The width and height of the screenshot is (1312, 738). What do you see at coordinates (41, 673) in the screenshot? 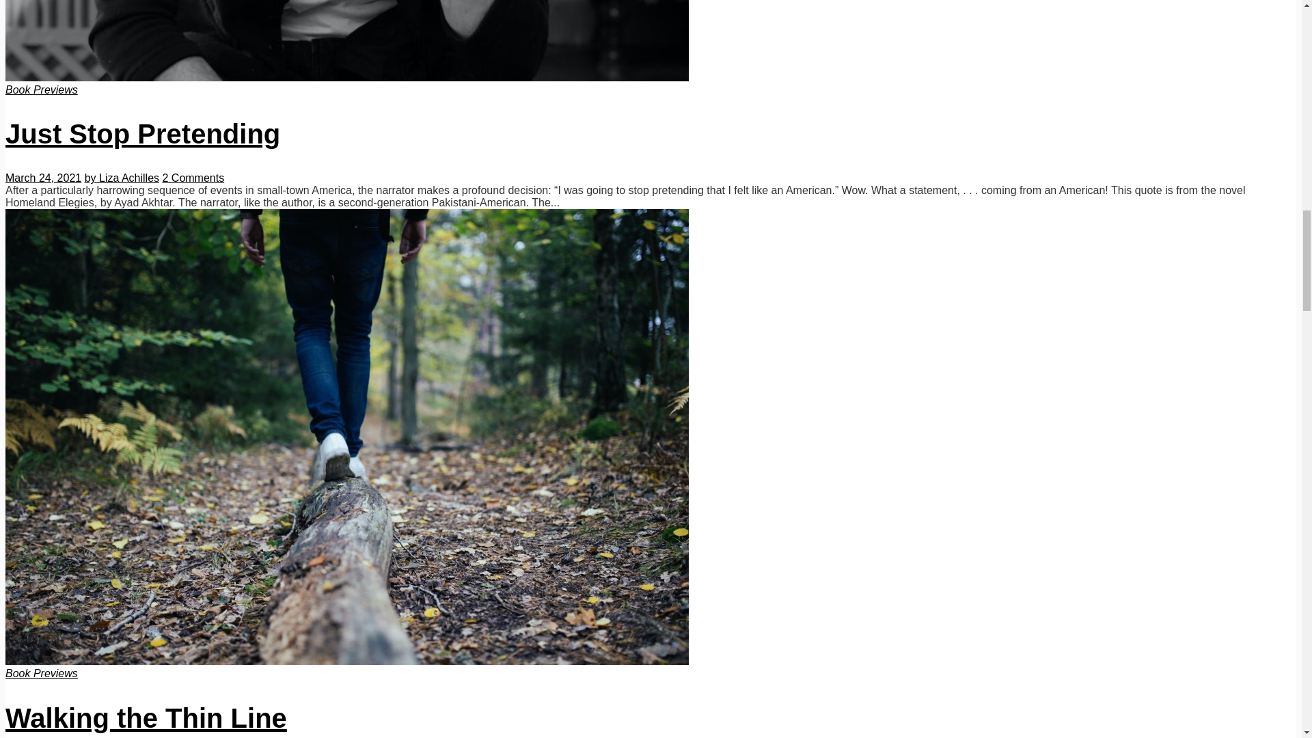
I see `Book Previews` at bounding box center [41, 673].